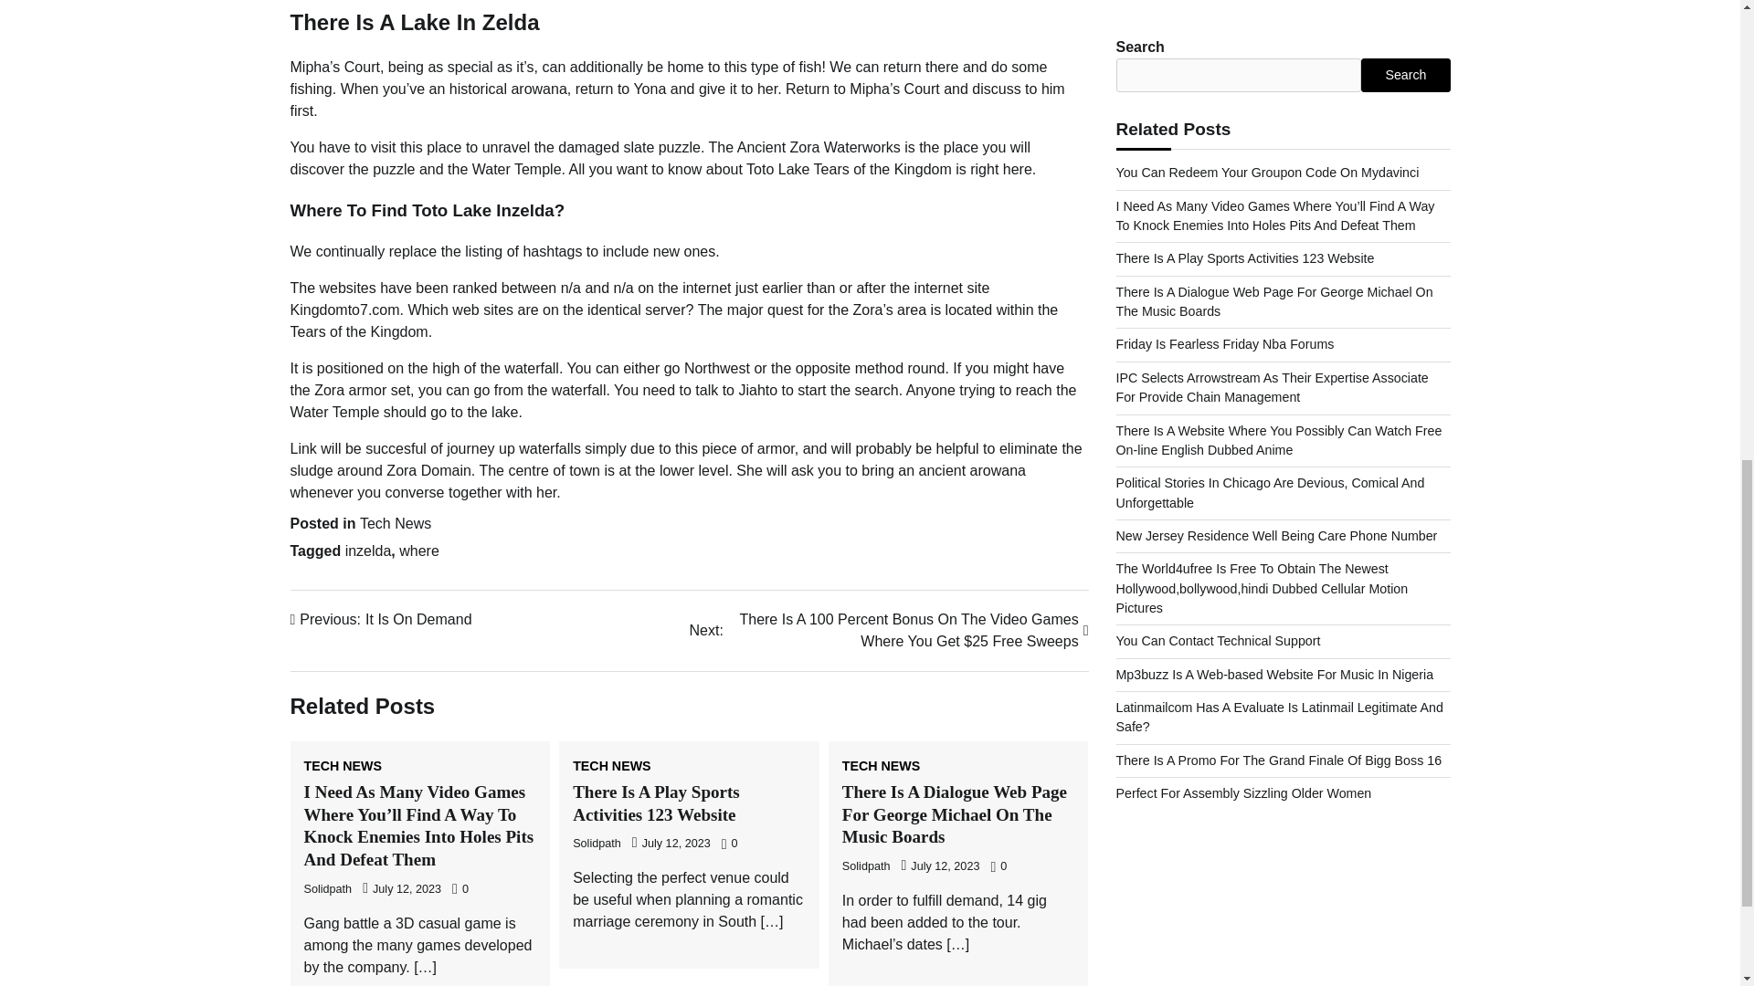 This screenshot has height=986, width=1754. Describe the element at coordinates (419, 551) in the screenshot. I see `where` at that location.